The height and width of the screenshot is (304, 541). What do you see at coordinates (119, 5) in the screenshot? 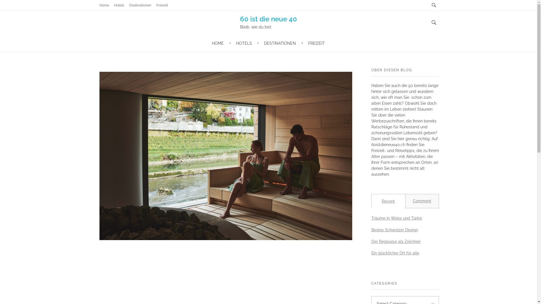
I see `Hotels` at bounding box center [119, 5].